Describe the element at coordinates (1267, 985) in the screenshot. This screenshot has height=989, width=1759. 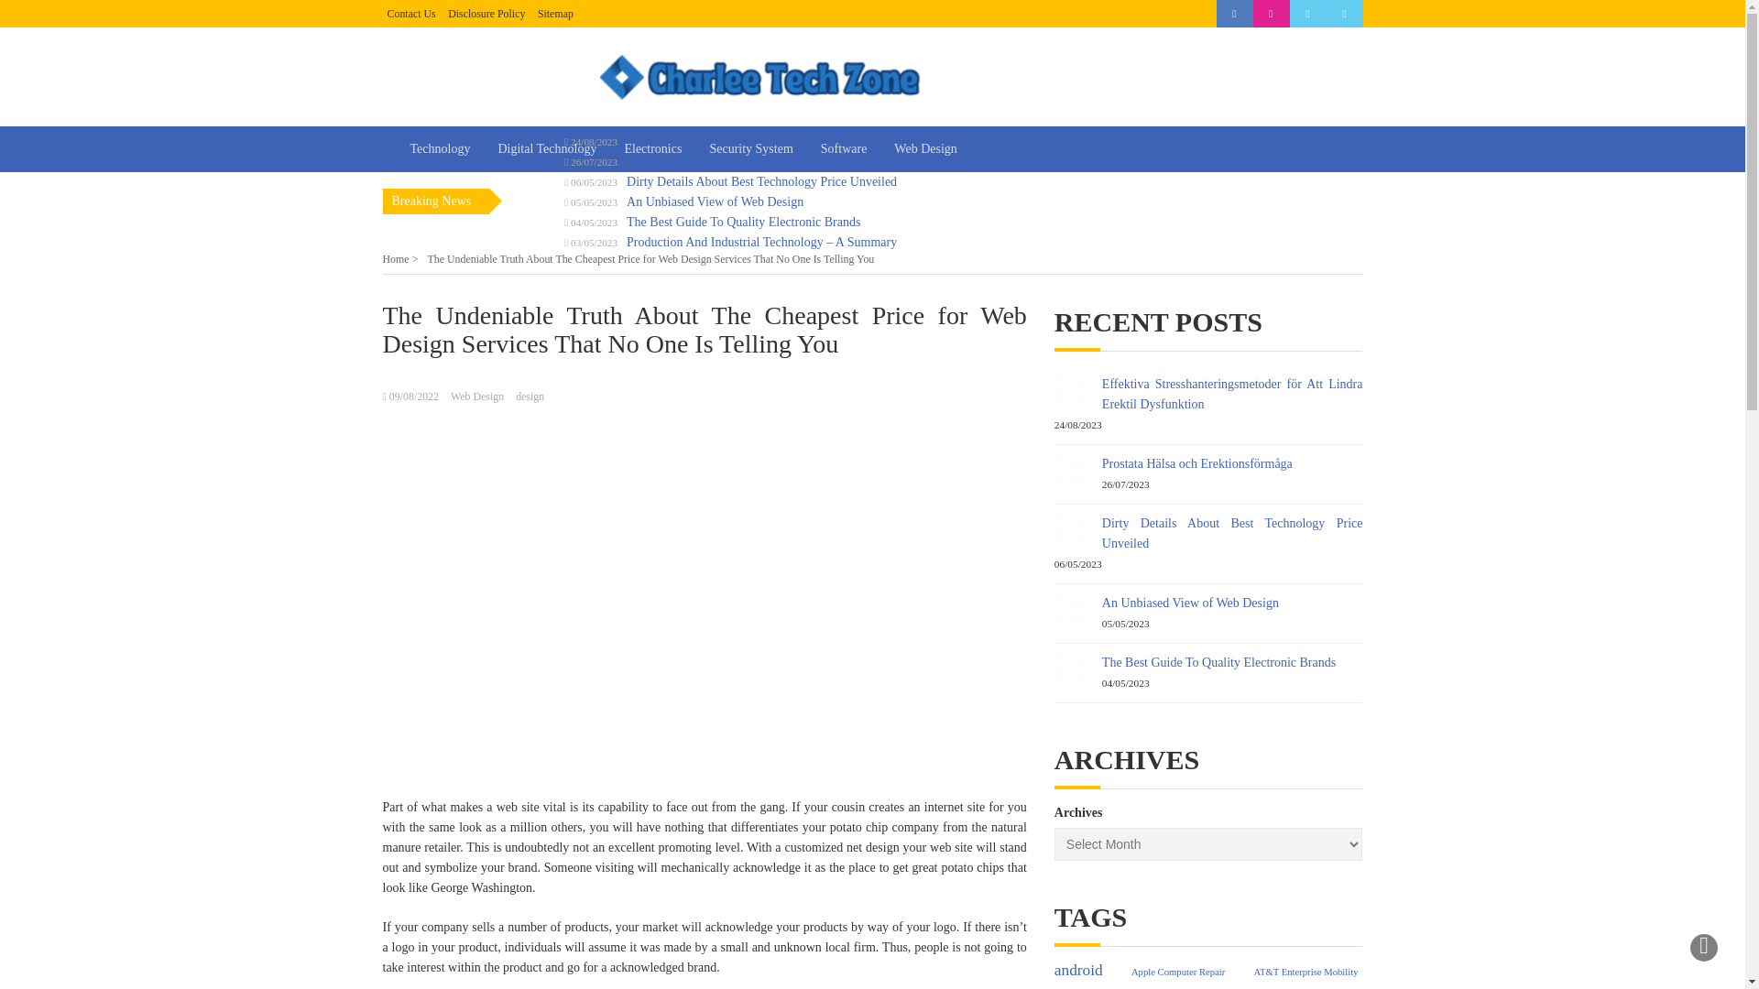
I see `Between Erectile Dysfunction and Depression` at that location.